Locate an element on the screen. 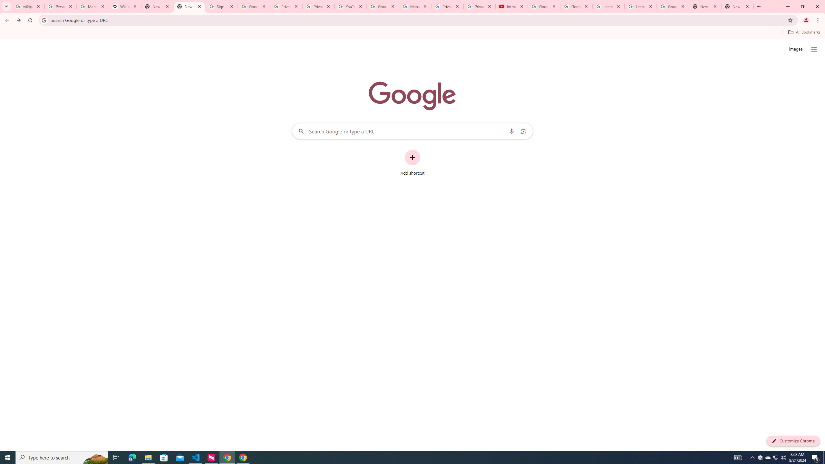 This screenshot has width=825, height=464. All Bookmarks is located at coordinates (804, 32).